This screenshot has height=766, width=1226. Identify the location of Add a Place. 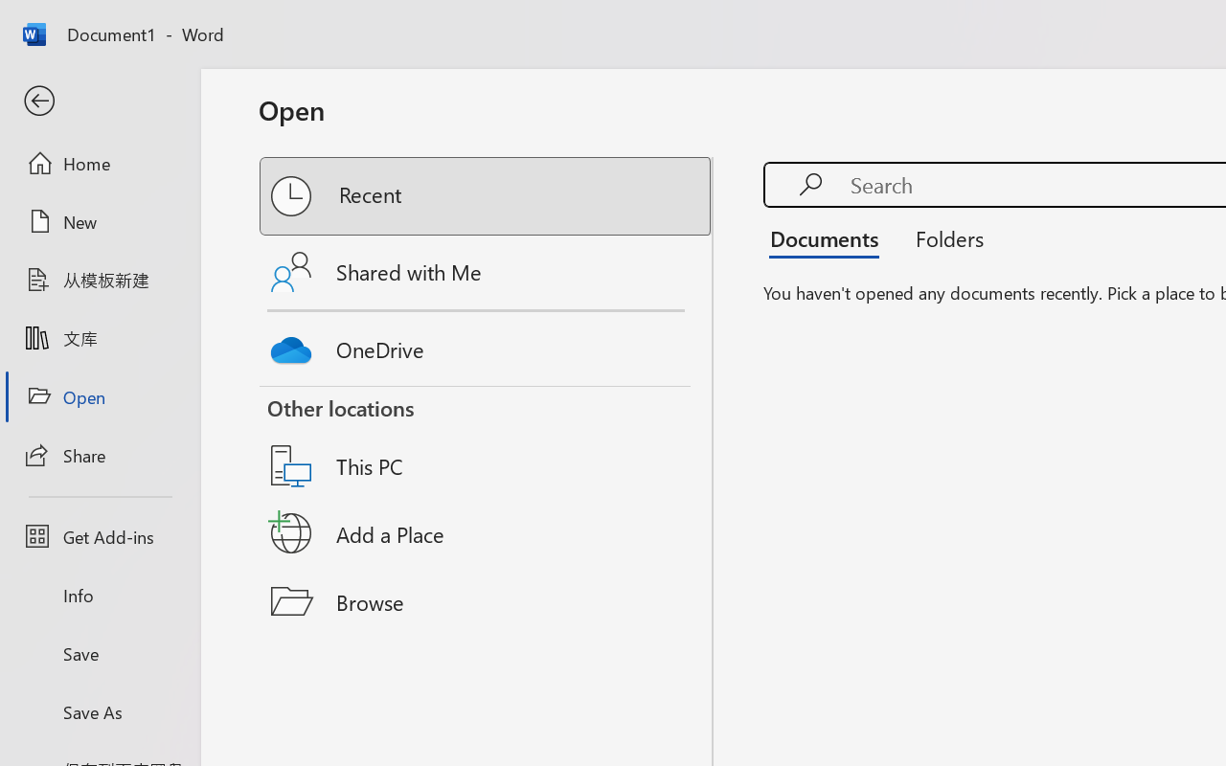
(487, 533).